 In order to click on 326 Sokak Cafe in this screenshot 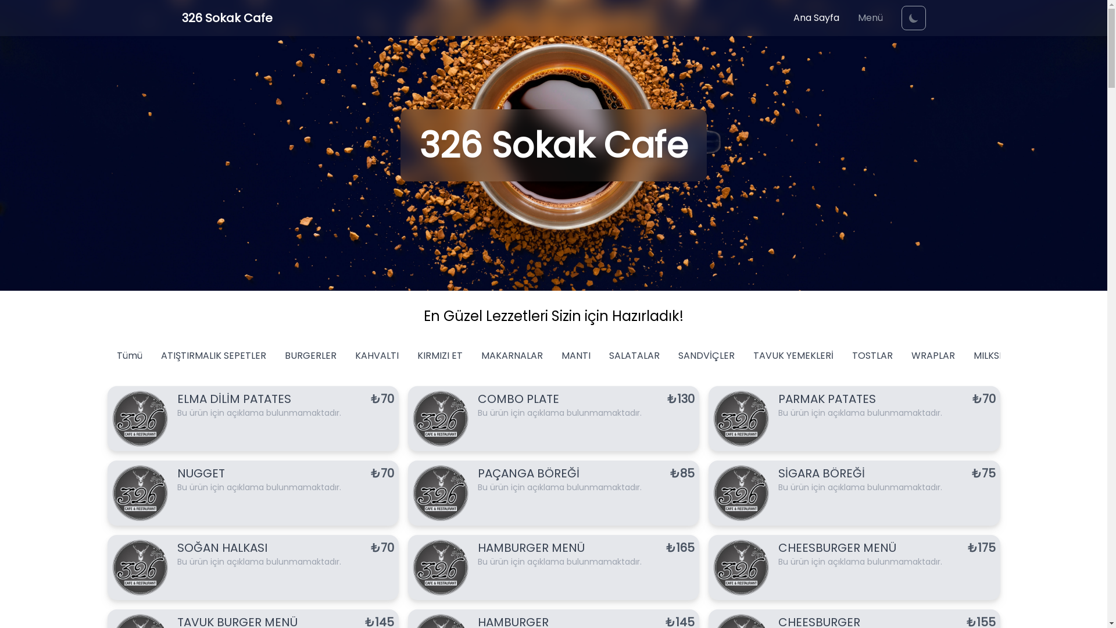, I will do `click(227, 18)`.